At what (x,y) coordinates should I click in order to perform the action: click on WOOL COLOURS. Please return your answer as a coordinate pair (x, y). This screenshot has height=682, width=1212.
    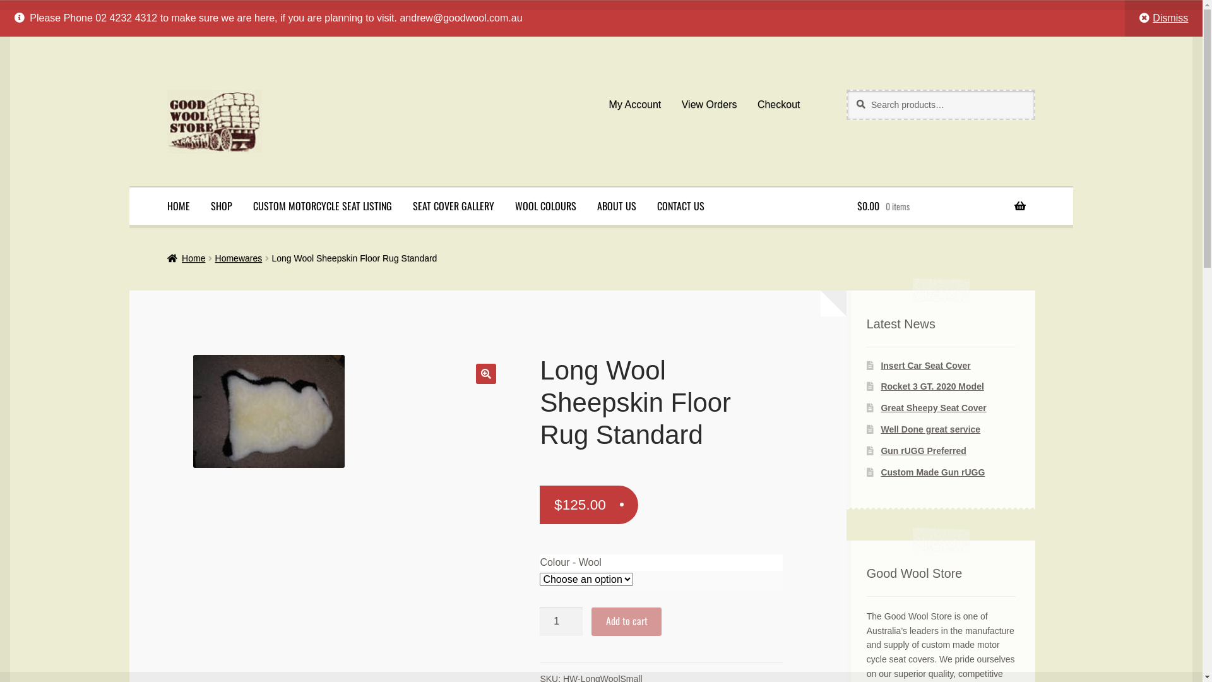
    Looking at the image, I should click on (545, 206).